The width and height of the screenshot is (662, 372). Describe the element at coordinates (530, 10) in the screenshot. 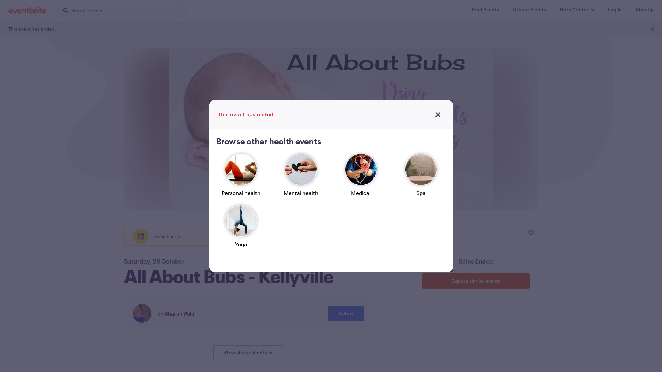

I see `Create Events` at that location.